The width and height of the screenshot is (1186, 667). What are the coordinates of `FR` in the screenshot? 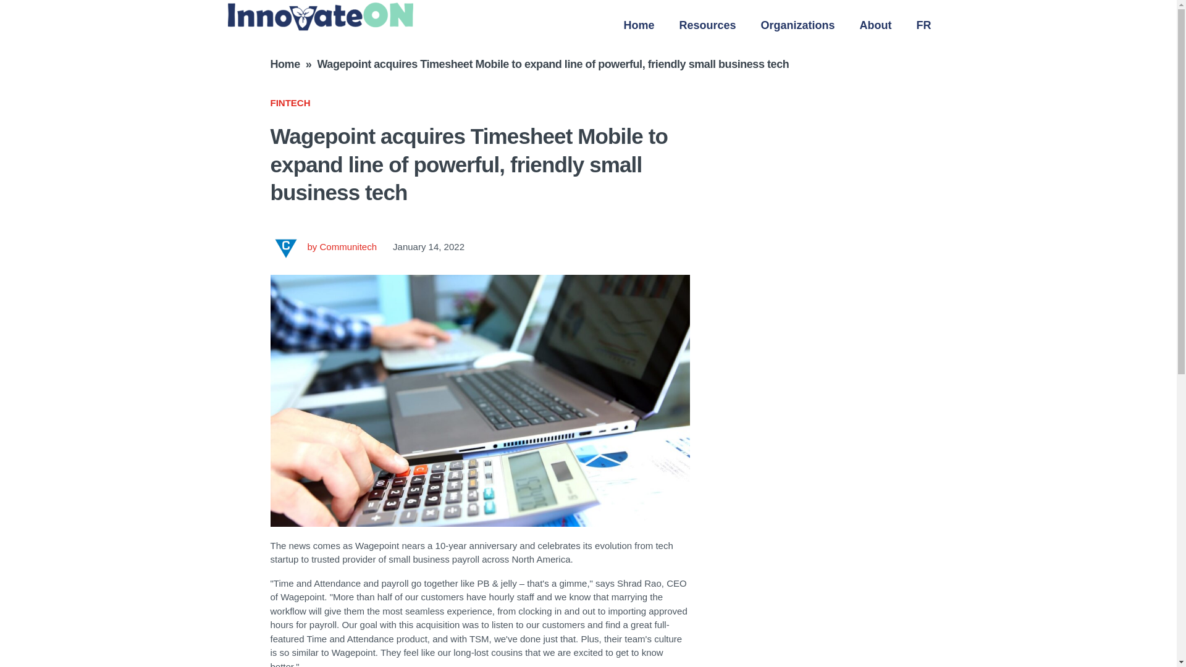 It's located at (924, 25).